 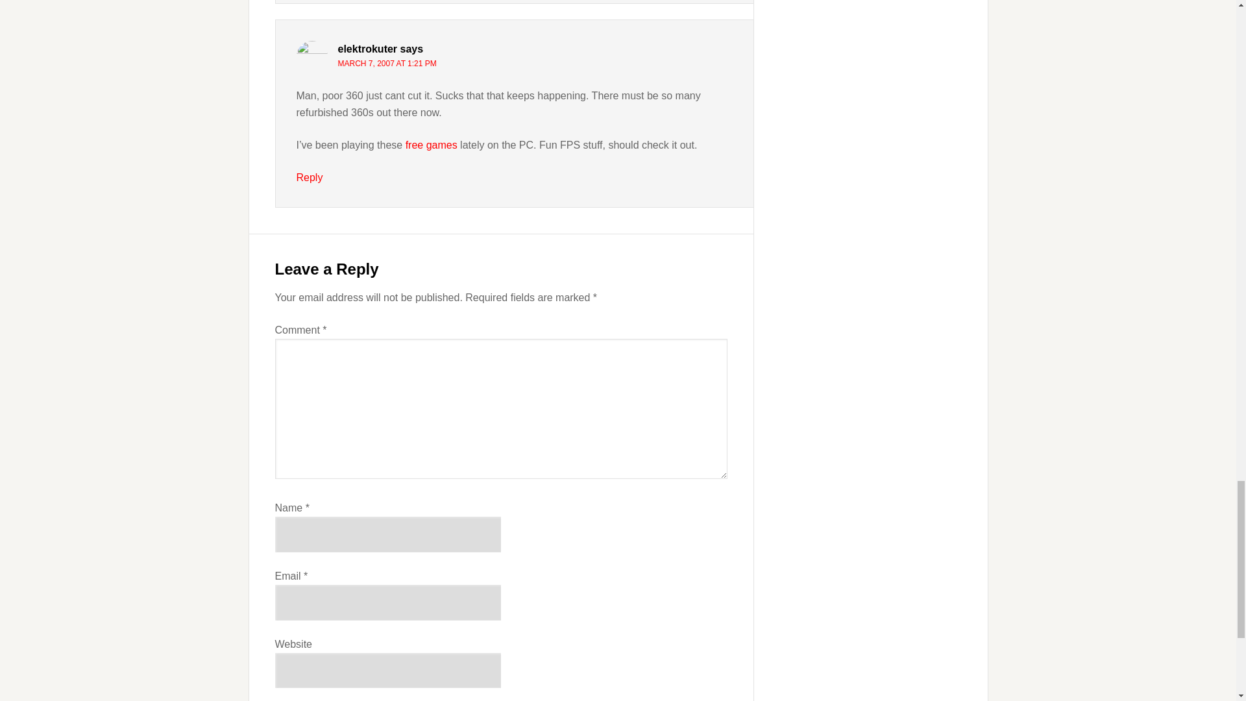 What do you see at coordinates (387, 63) in the screenshot?
I see `MARCH 7, 2007 AT 1:21 PM` at bounding box center [387, 63].